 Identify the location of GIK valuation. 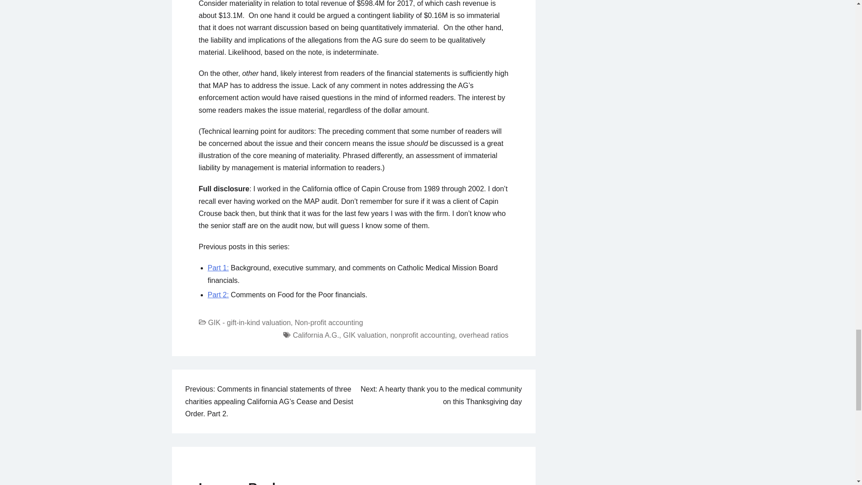
(365, 335).